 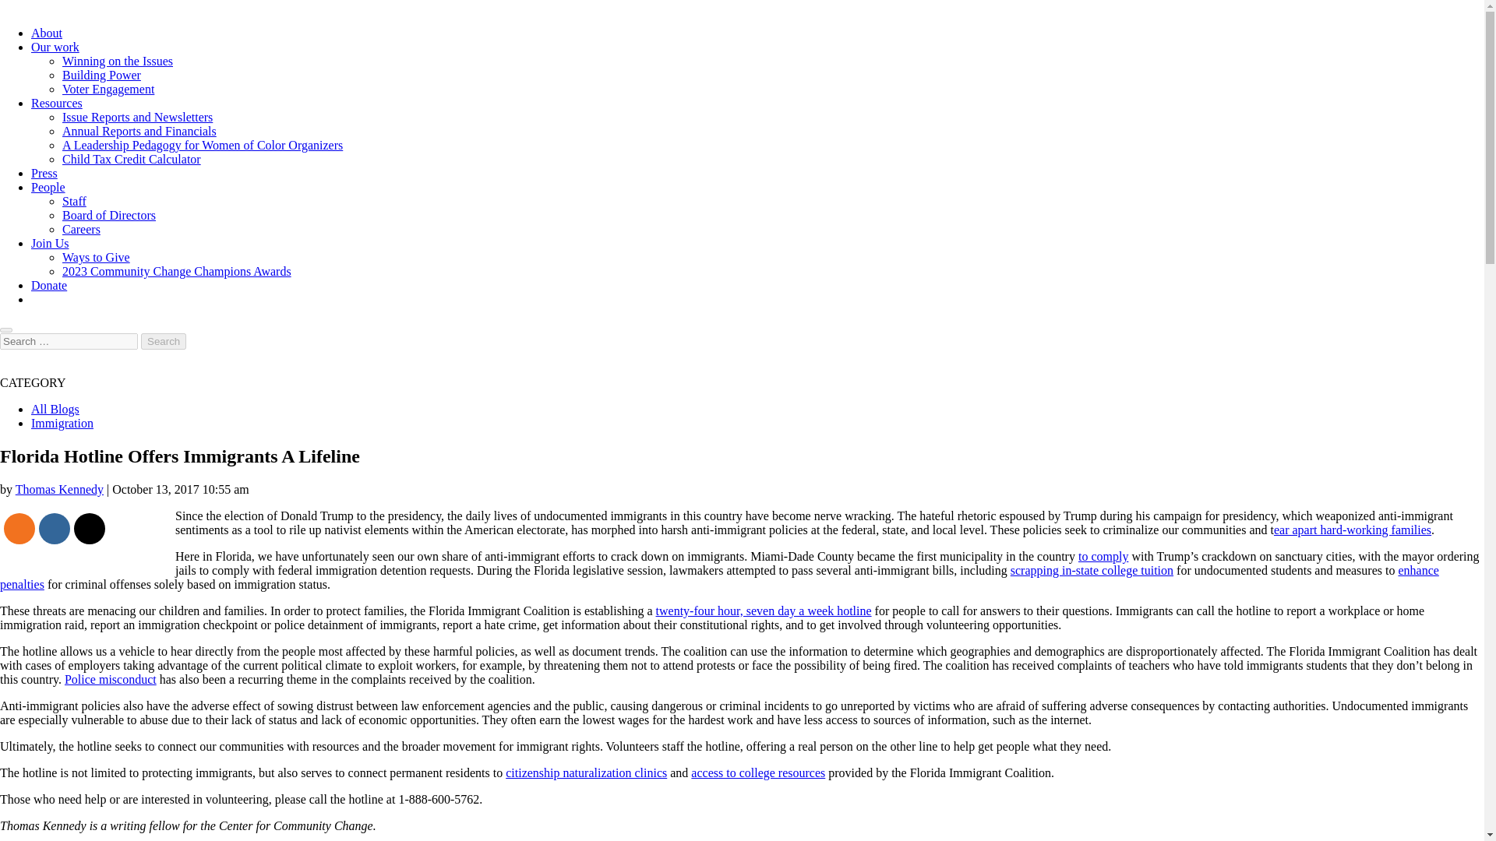 I want to click on Resources, so click(x=56, y=103).